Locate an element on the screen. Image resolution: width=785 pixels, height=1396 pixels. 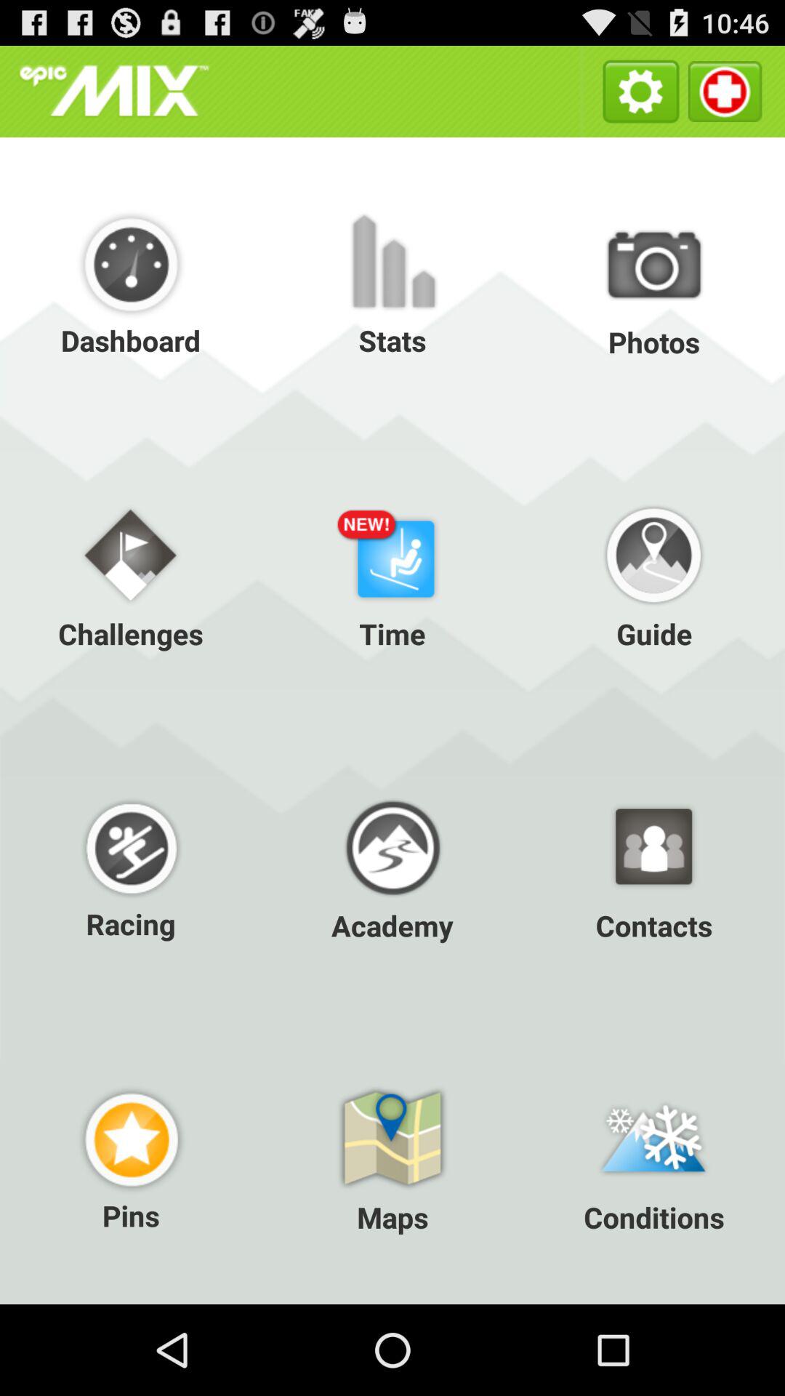
turn off button below the dashboard is located at coordinates (131, 574).